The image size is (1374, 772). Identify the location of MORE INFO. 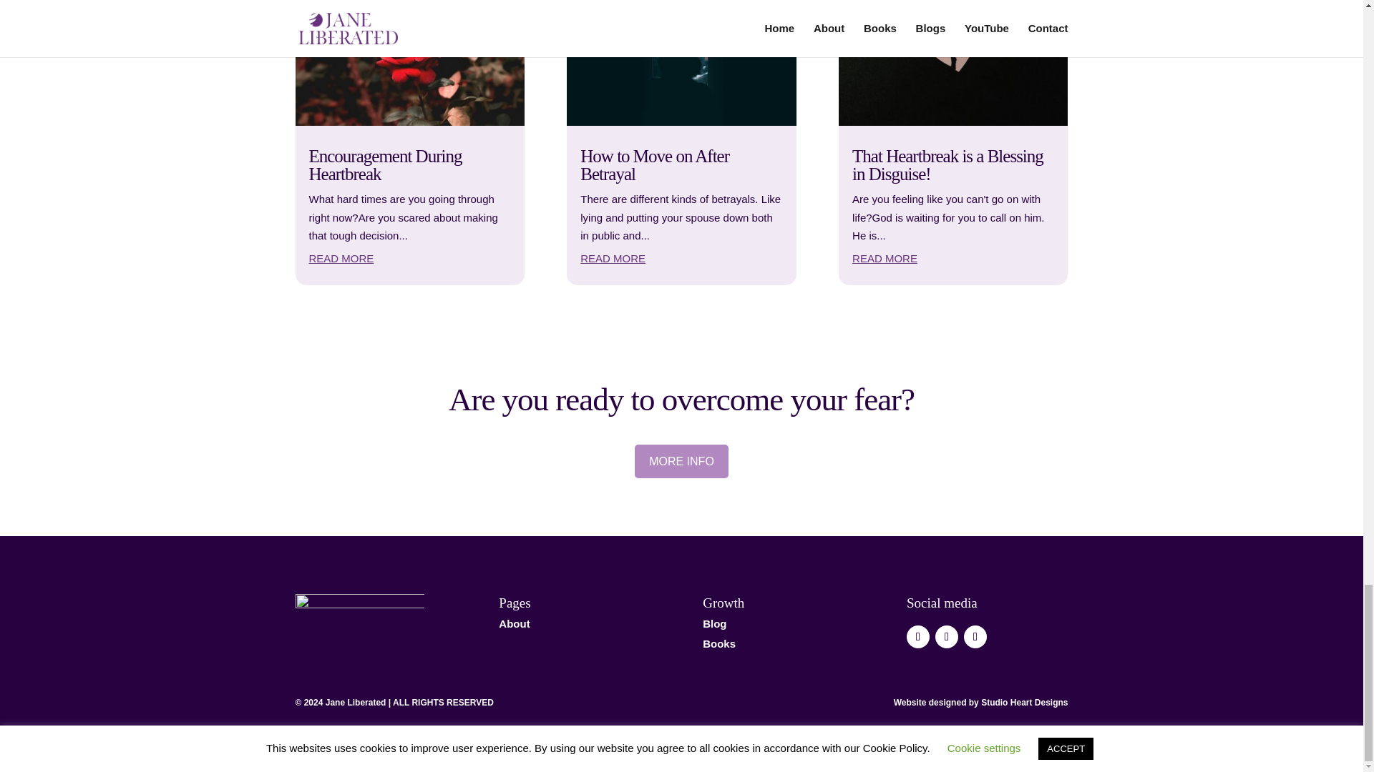
(681, 461).